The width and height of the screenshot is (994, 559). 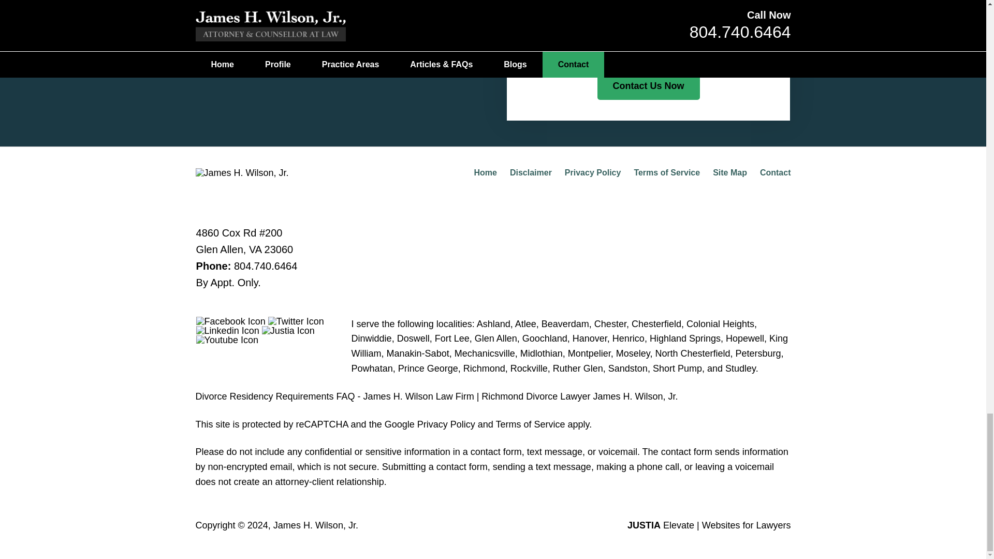 I want to click on Youtube, so click(x=227, y=340).